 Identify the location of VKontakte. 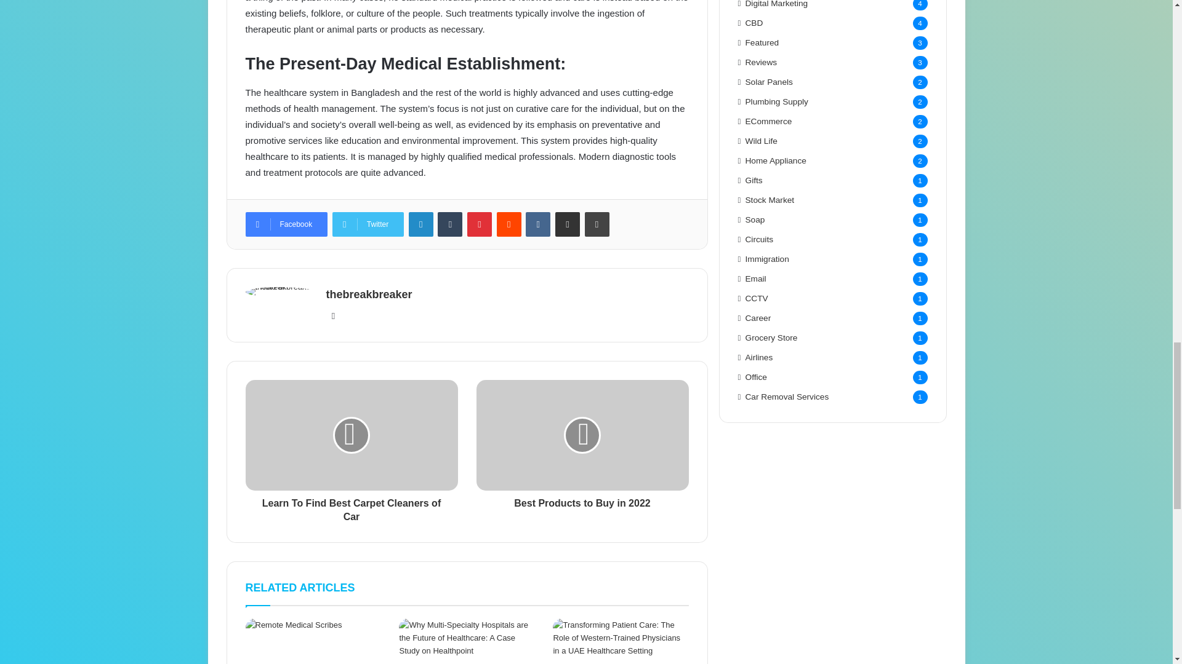
(538, 224).